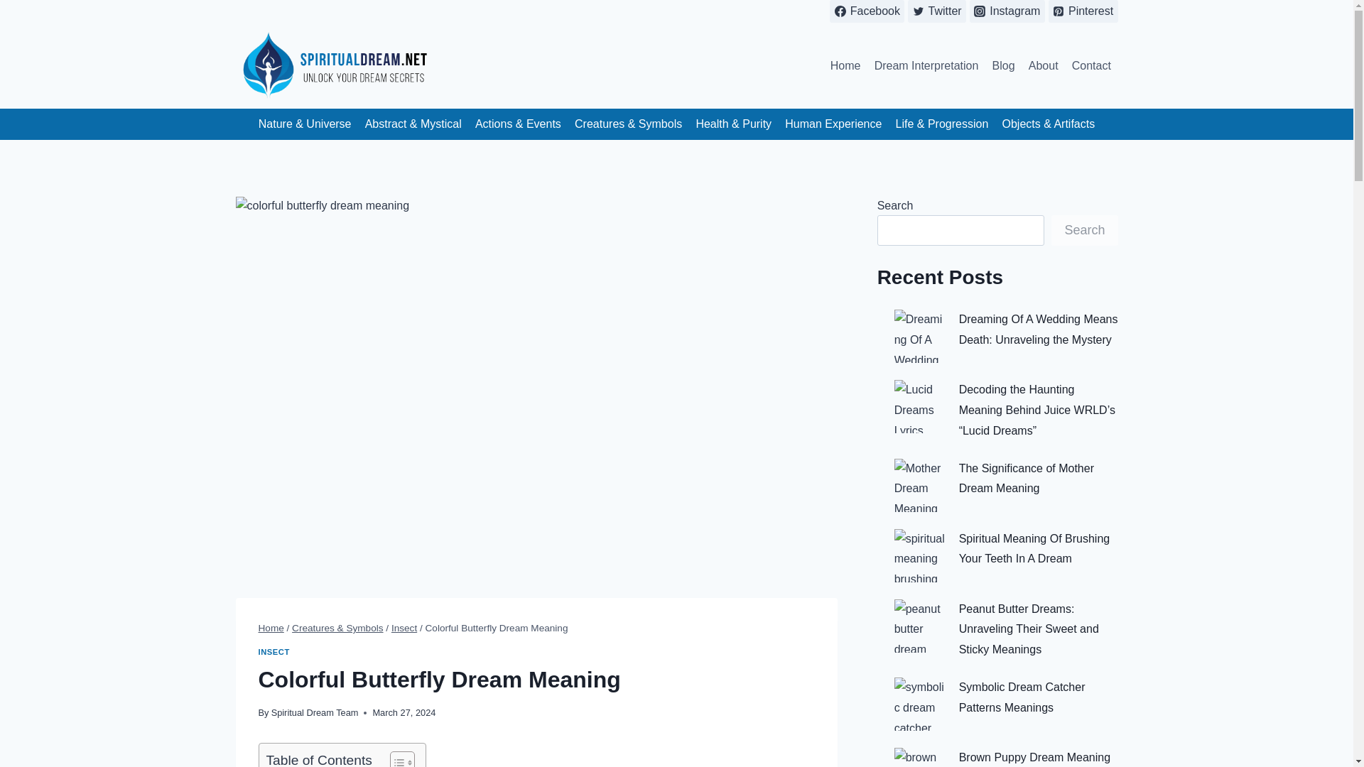 The image size is (1364, 767). Describe the element at coordinates (274, 652) in the screenshot. I see `INSECT` at that location.